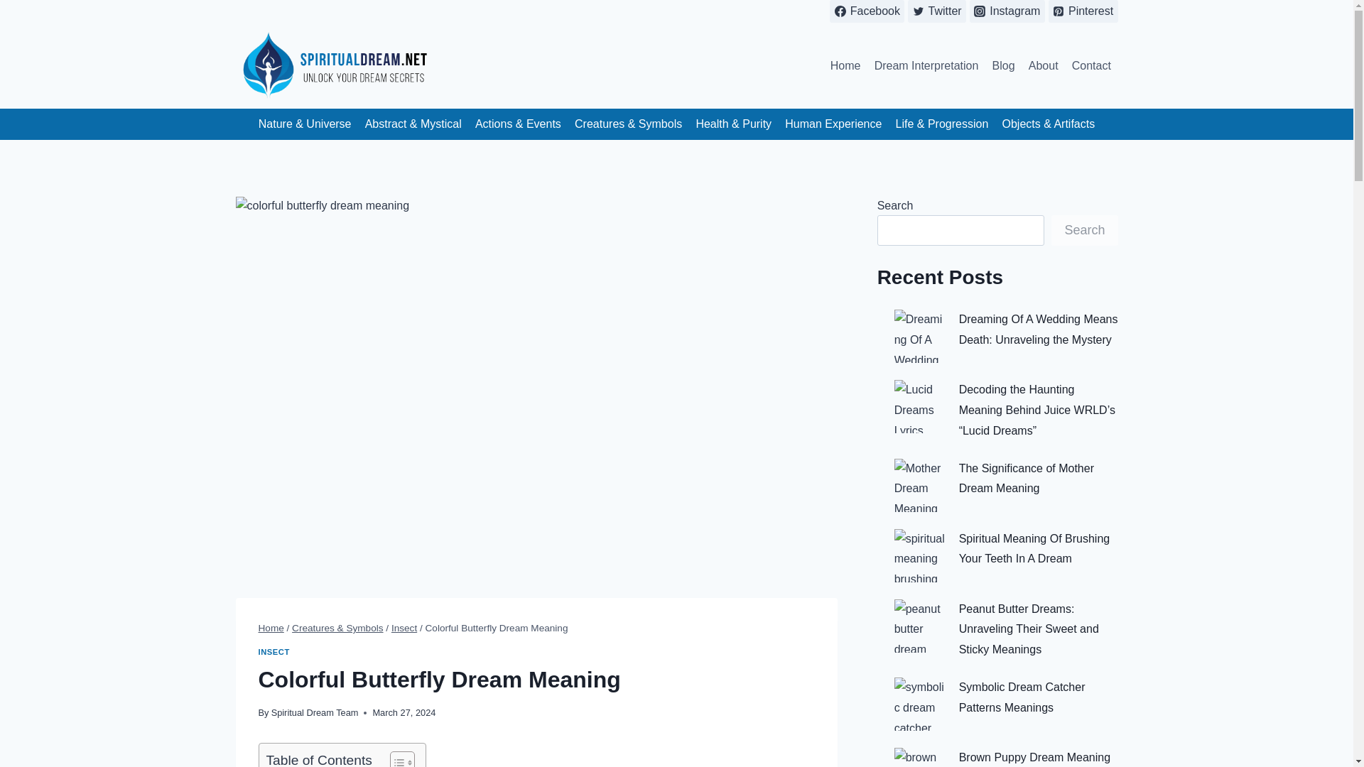 The image size is (1364, 767). Describe the element at coordinates (274, 652) in the screenshot. I see `INSECT` at that location.